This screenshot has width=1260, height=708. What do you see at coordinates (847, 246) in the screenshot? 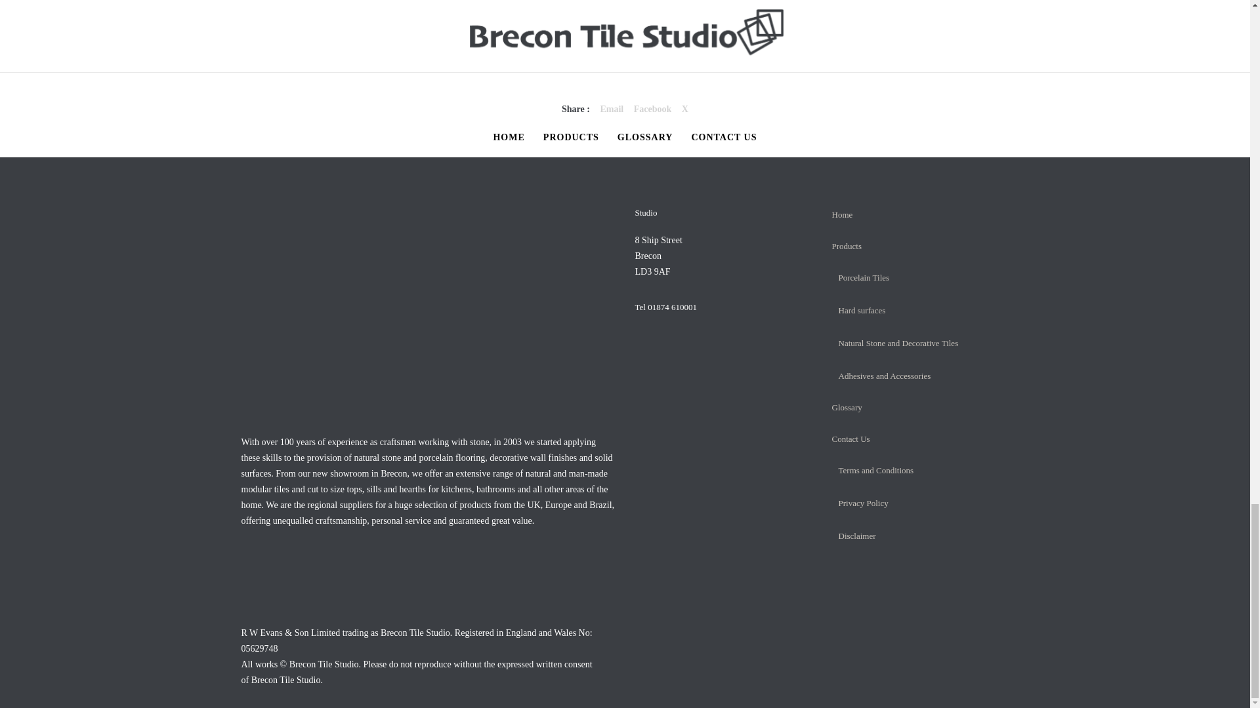
I see `Products` at bounding box center [847, 246].